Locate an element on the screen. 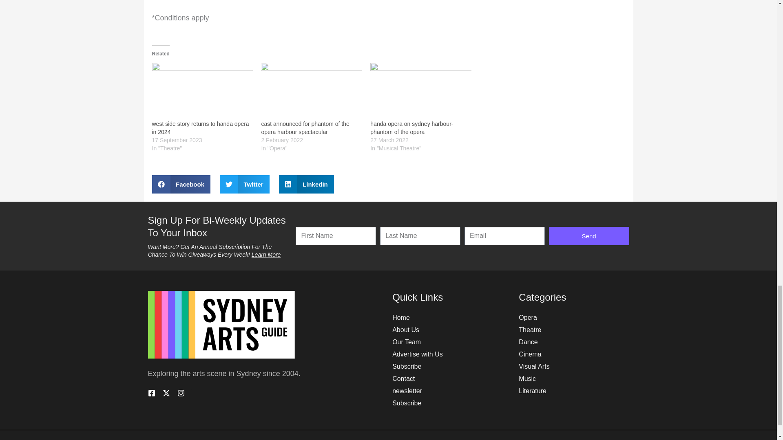 This screenshot has height=440, width=783. handa opera on sydney harbour-phantom of the opera is located at coordinates (421, 90).